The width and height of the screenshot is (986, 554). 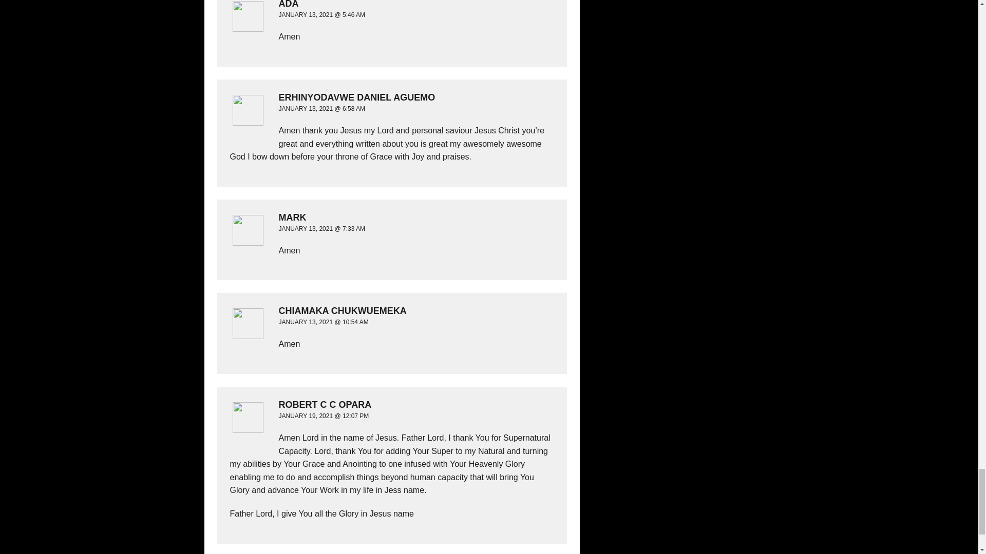 I want to click on CHIAMAKA CHUKWUEMEKA, so click(x=389, y=311).